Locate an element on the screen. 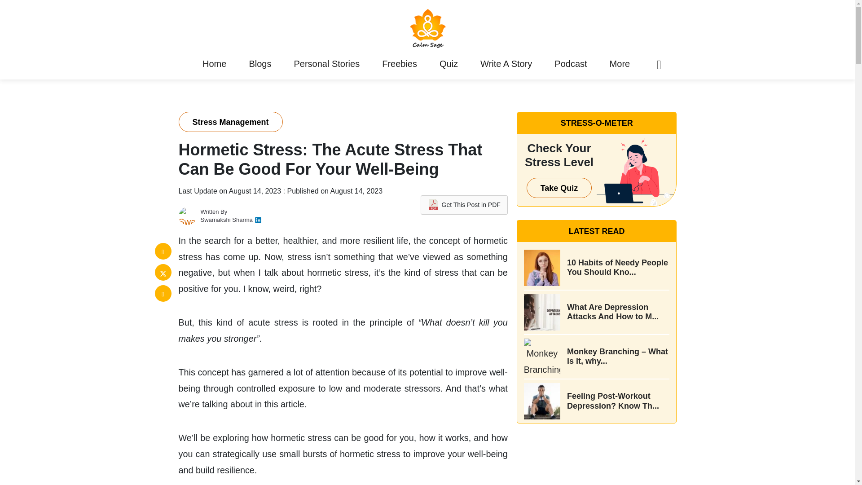 The height and width of the screenshot is (485, 862). Get This Post in PDF is located at coordinates (464, 205).